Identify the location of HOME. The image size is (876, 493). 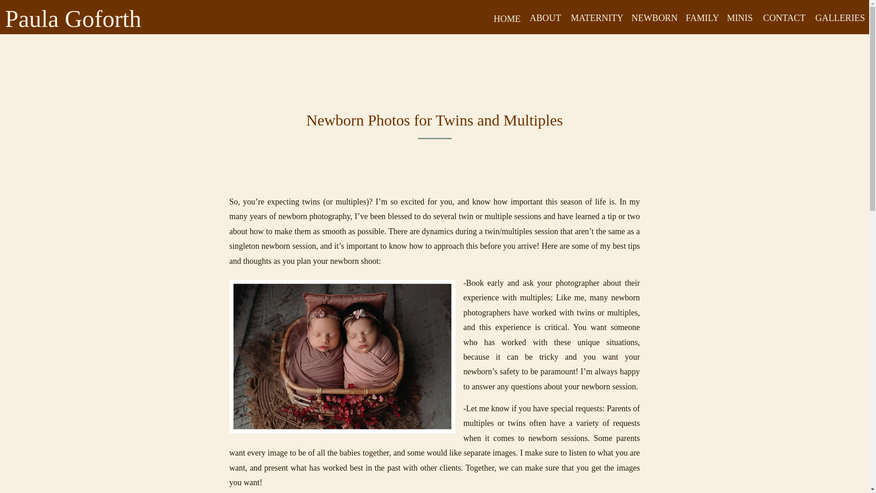
(507, 17).